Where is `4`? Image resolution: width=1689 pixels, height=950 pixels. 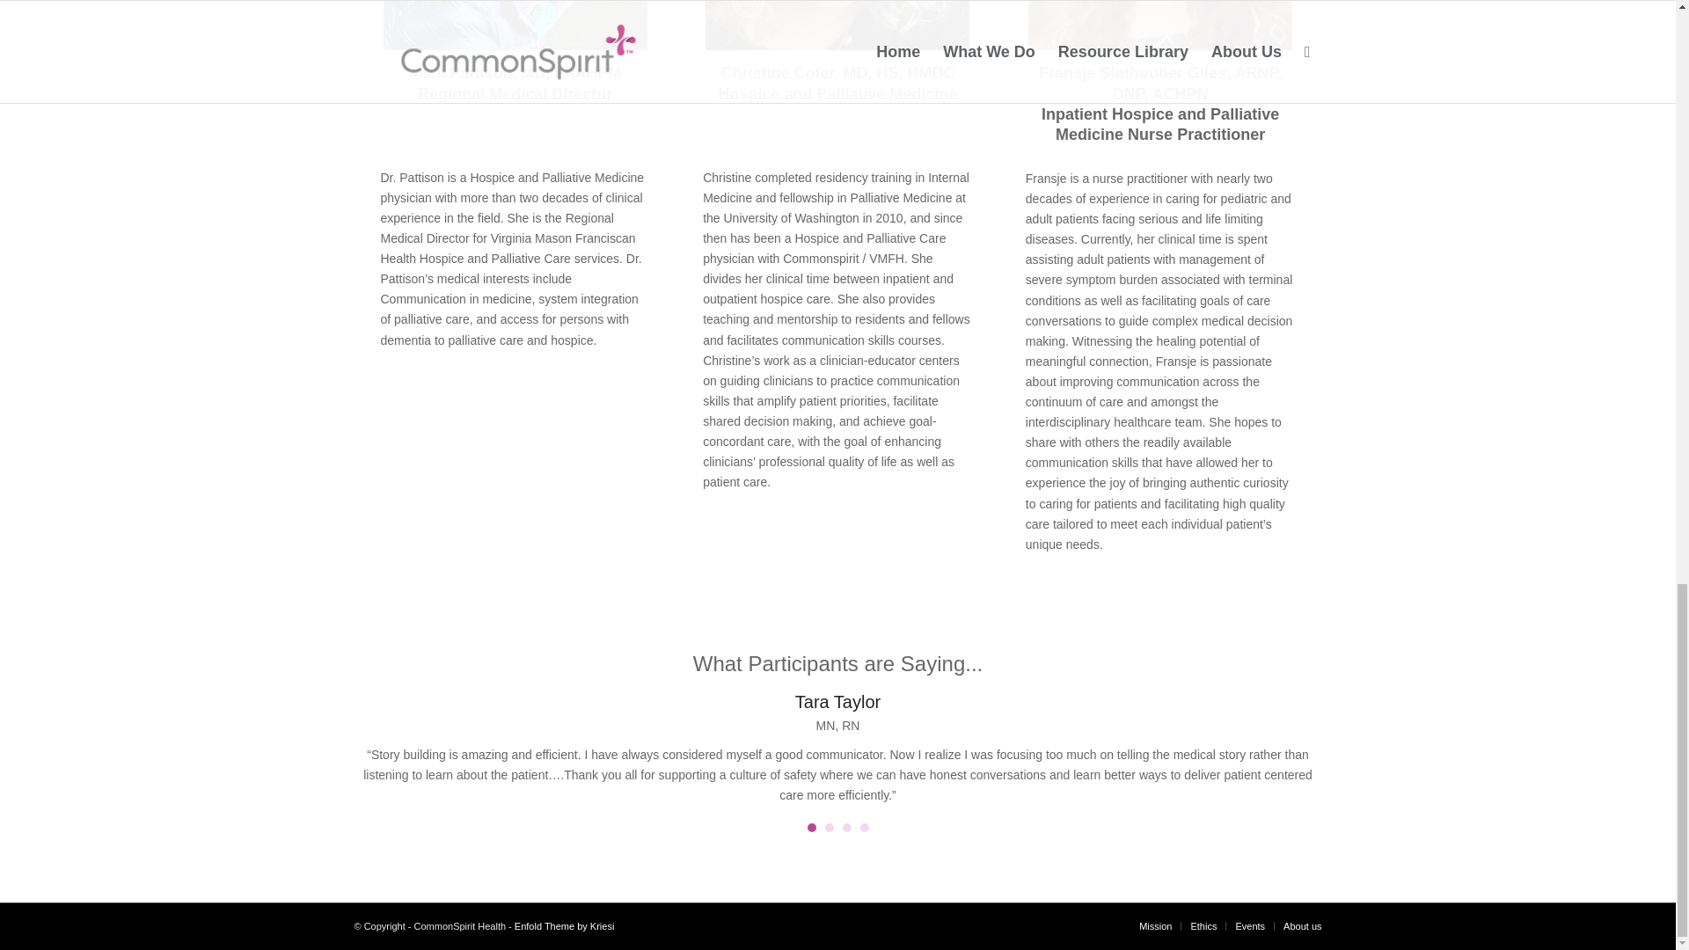 4 is located at coordinates (864, 828).